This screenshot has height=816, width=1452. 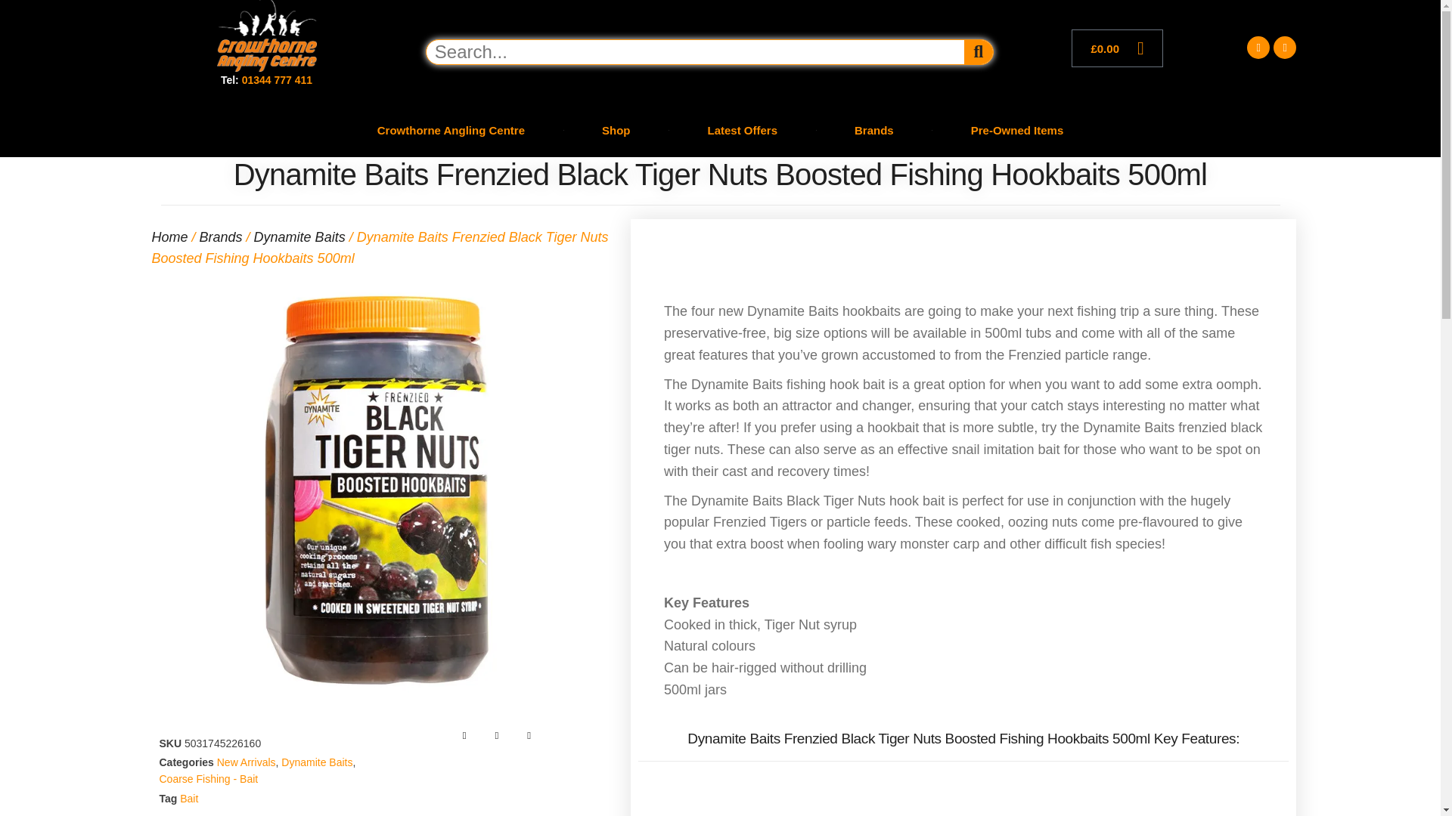 What do you see at coordinates (874, 130) in the screenshot?
I see `Brands` at bounding box center [874, 130].